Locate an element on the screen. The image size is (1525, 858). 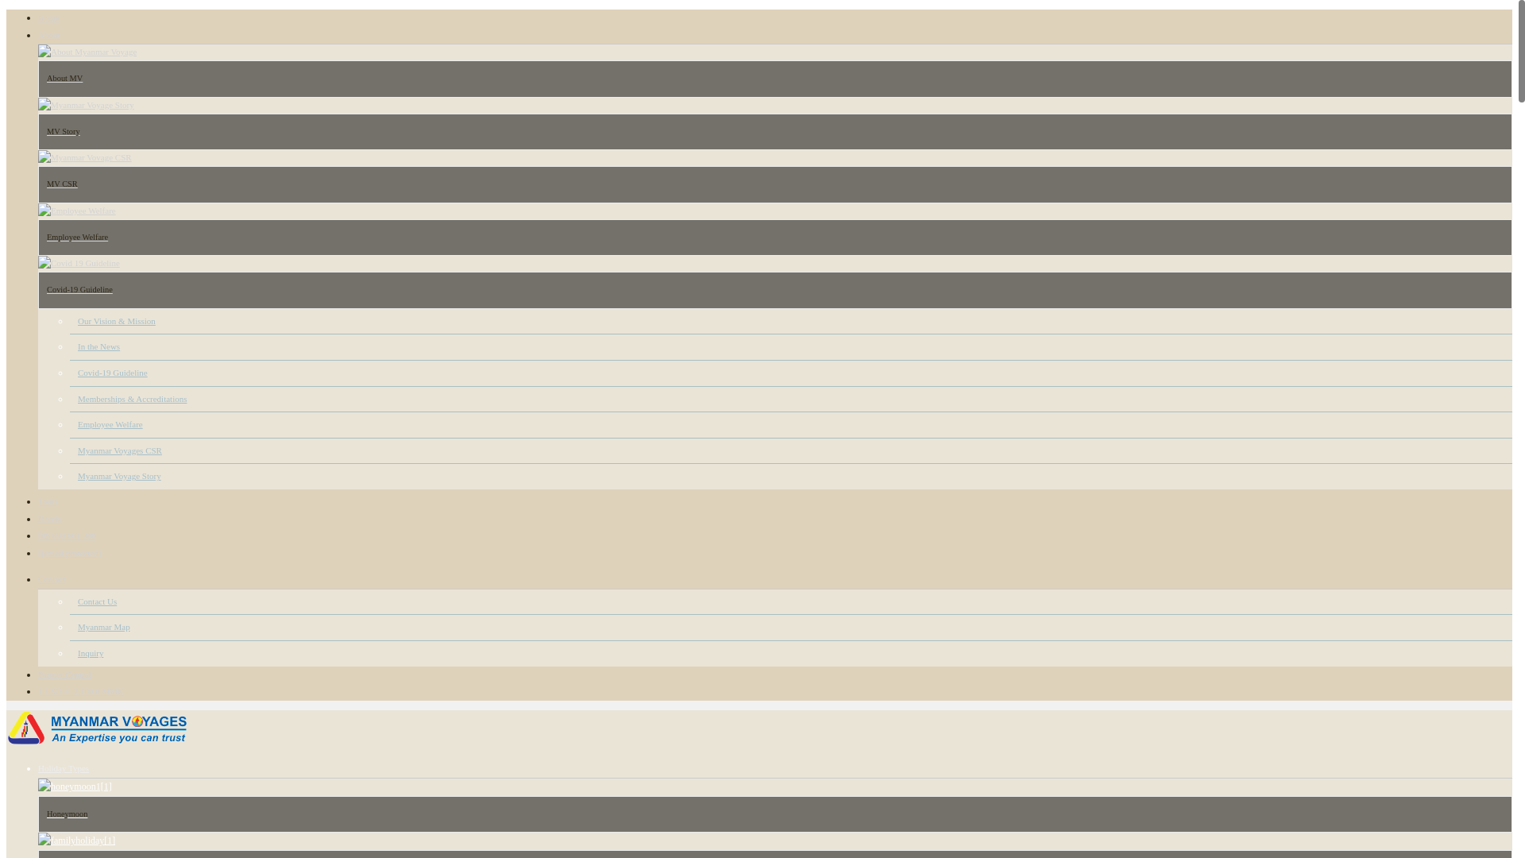
Employee Welfare is located at coordinates (110, 424).